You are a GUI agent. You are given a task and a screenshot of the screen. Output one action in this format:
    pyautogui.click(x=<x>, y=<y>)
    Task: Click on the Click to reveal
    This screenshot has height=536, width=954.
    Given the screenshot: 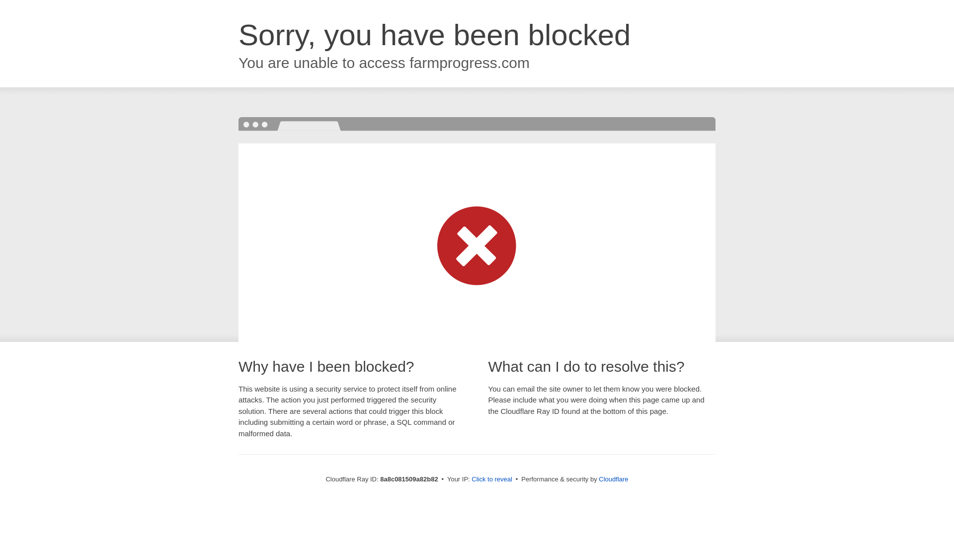 What is the action you would take?
    pyautogui.click(x=492, y=479)
    